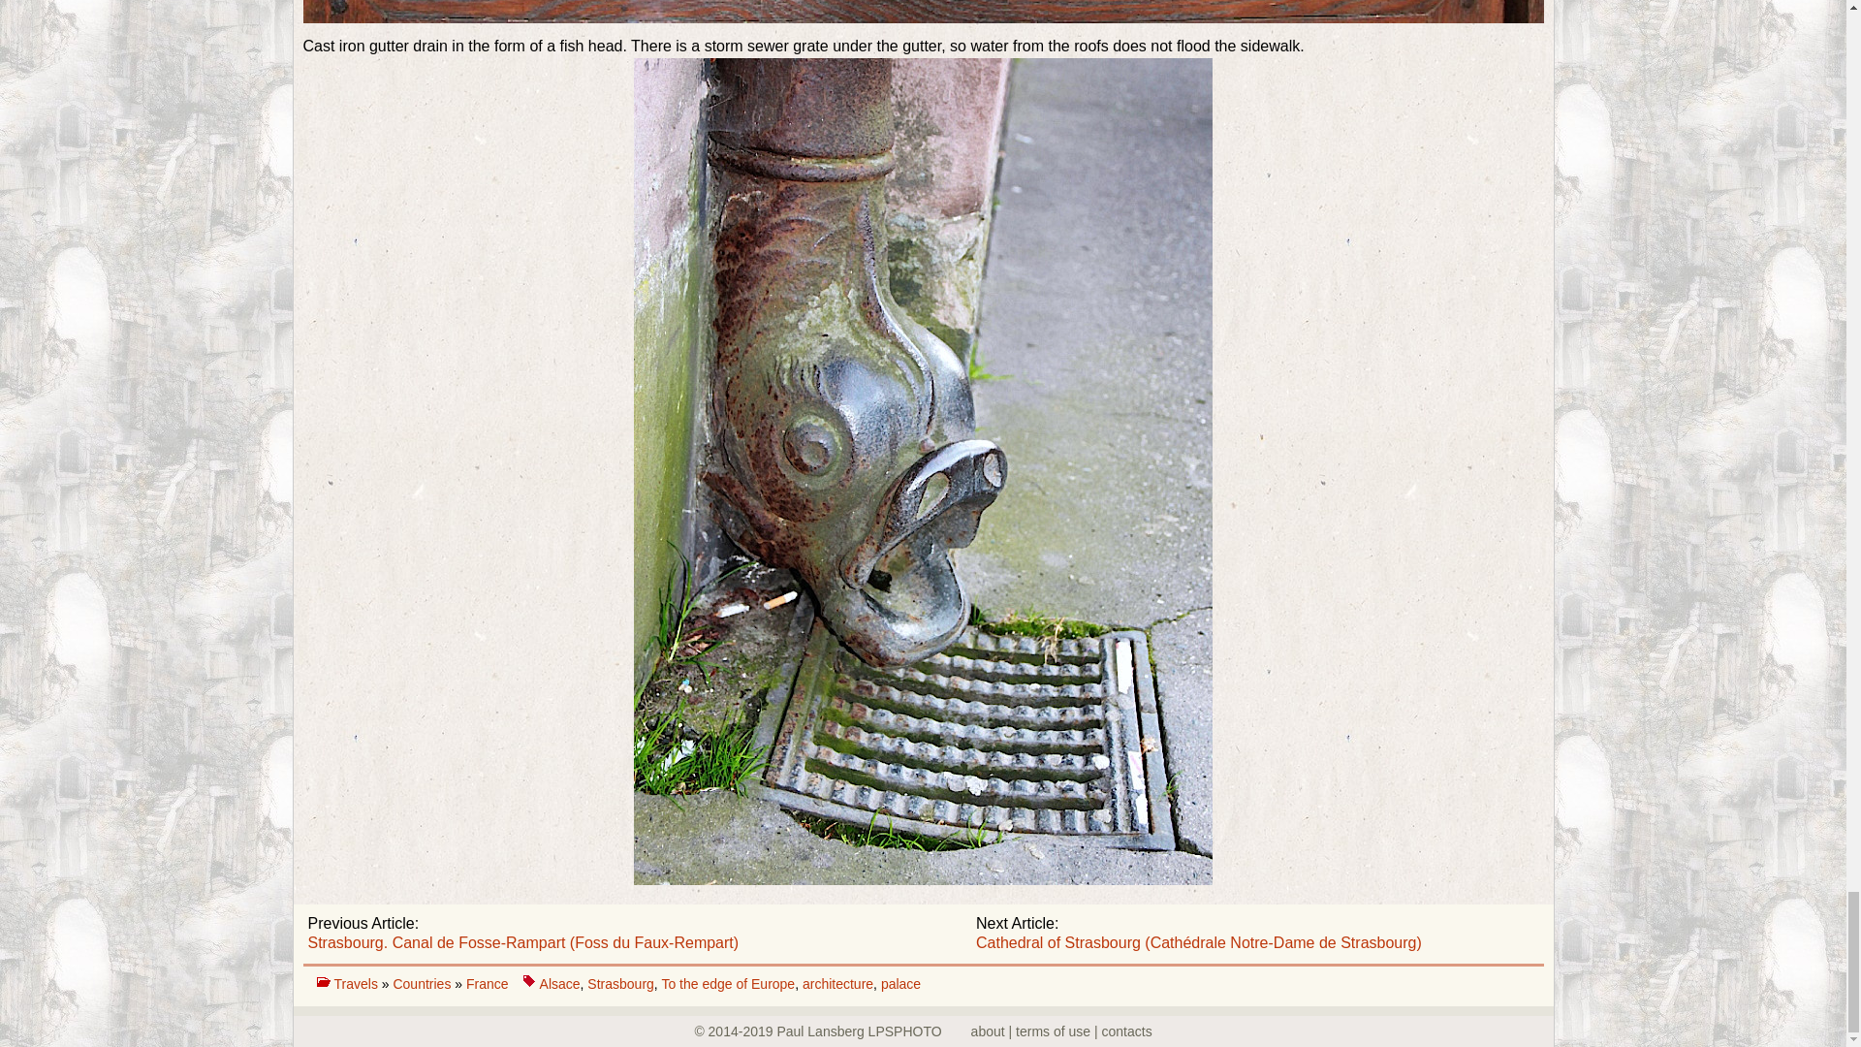 The width and height of the screenshot is (1861, 1047). I want to click on Strasbourg, so click(620, 983).